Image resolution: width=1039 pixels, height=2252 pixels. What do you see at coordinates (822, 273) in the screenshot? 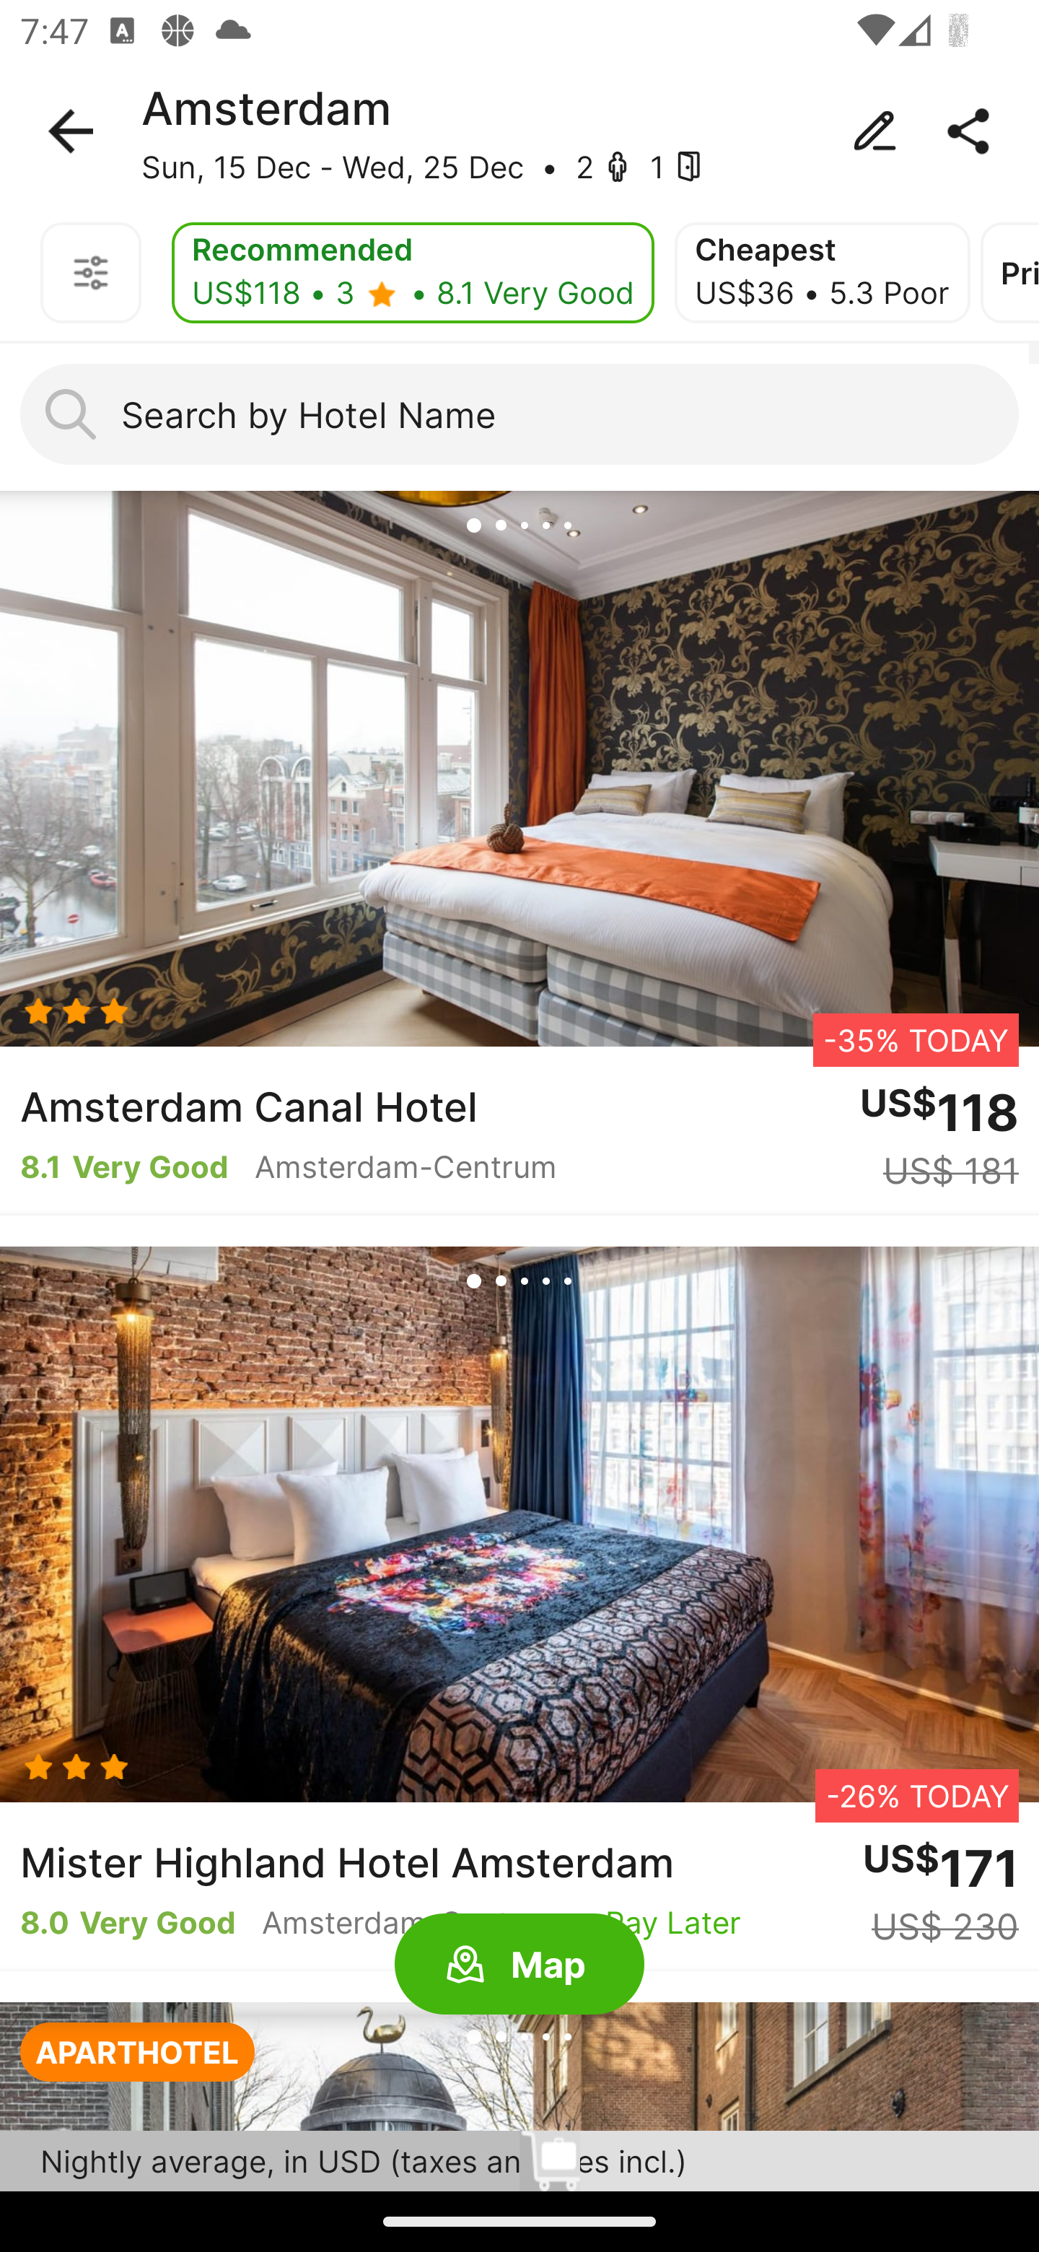
I see `Cheapest US$36  • 5.3 Poor` at bounding box center [822, 273].